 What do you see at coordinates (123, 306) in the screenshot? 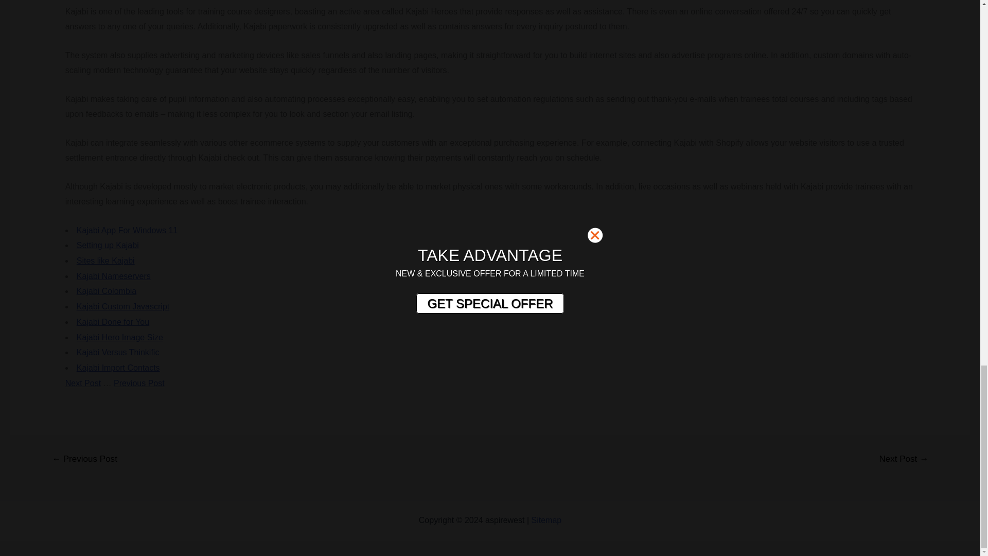
I see `Kajabi Custom Javascript` at bounding box center [123, 306].